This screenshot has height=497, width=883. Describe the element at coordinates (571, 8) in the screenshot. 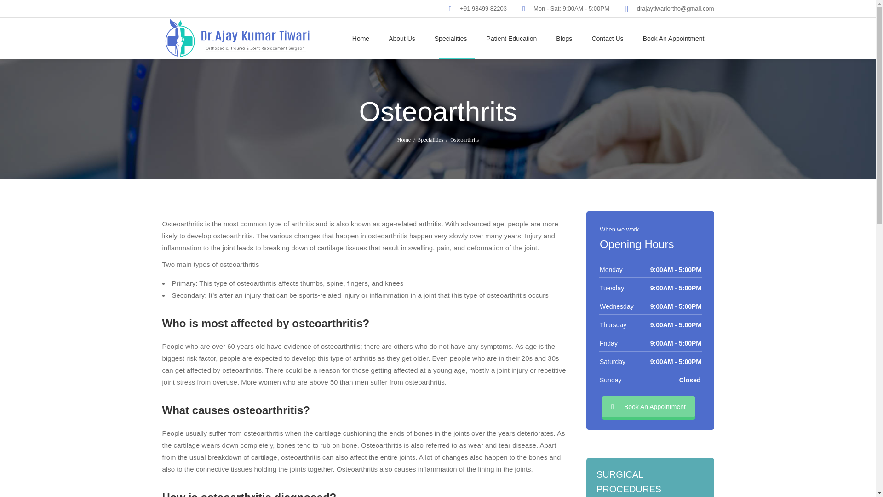

I see `Mon - Sat: 9:00AM - 5:00PM` at that location.